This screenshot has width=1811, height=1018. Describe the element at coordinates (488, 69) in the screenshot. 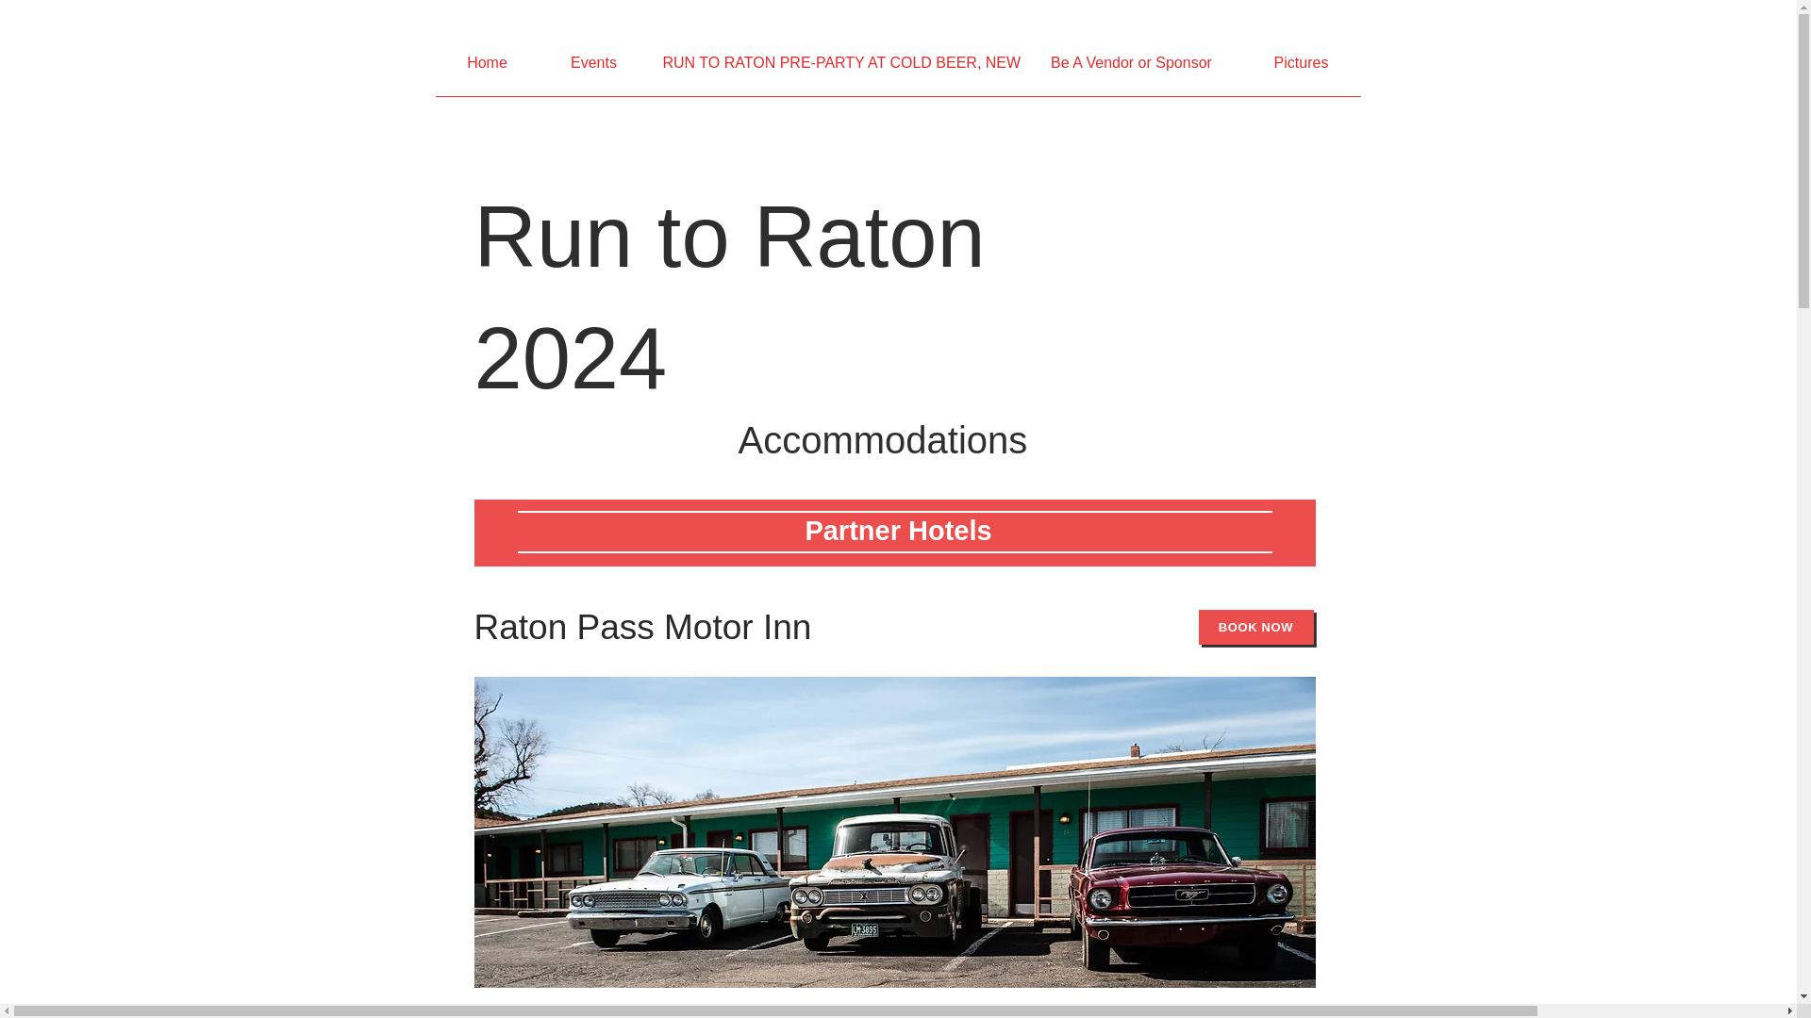

I see `Home` at that location.